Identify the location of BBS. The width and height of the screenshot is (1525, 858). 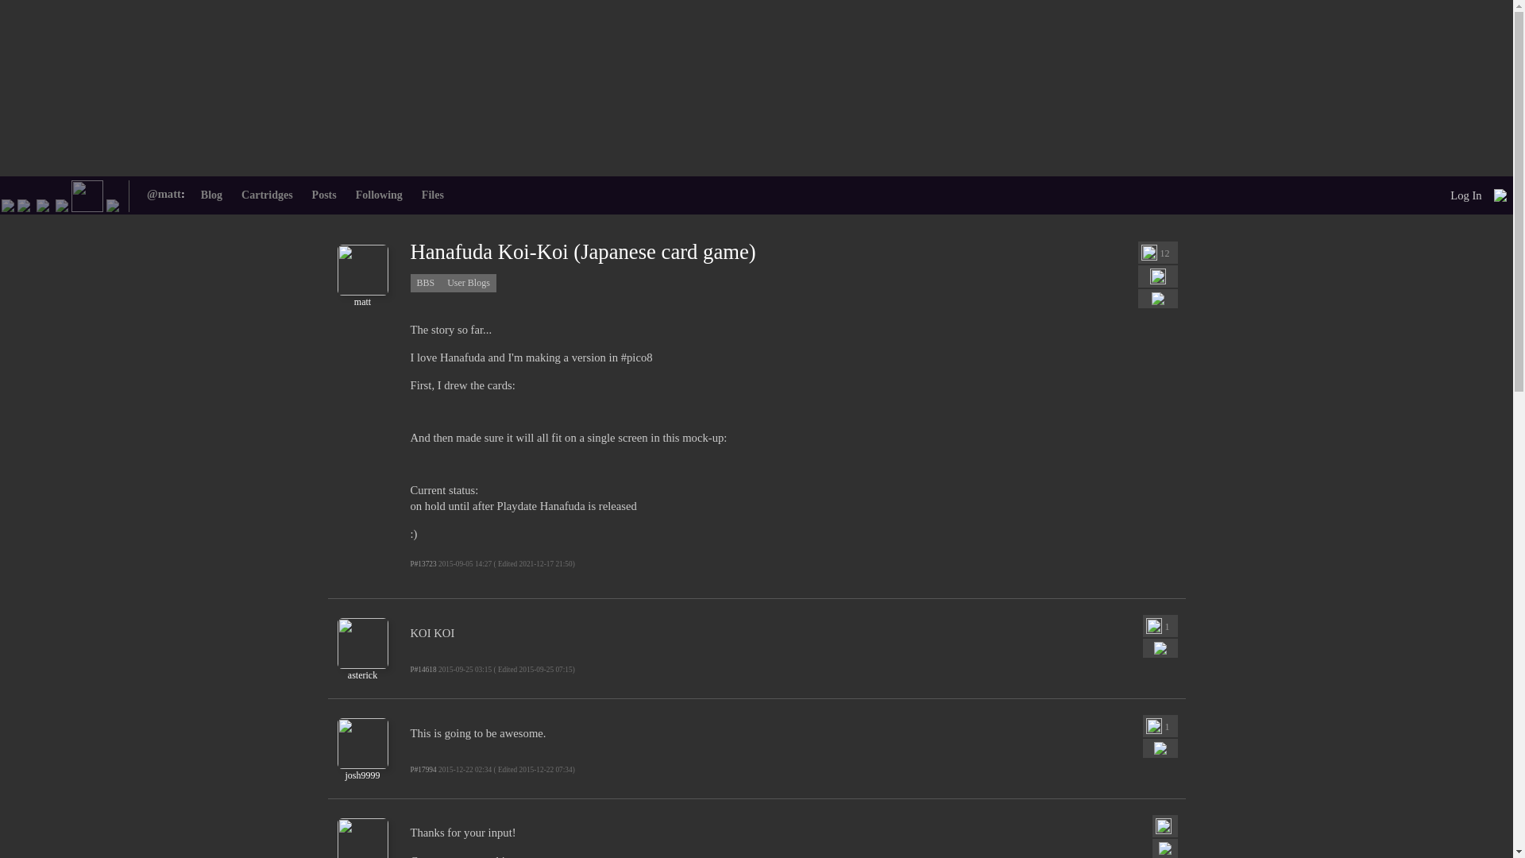
(87, 194).